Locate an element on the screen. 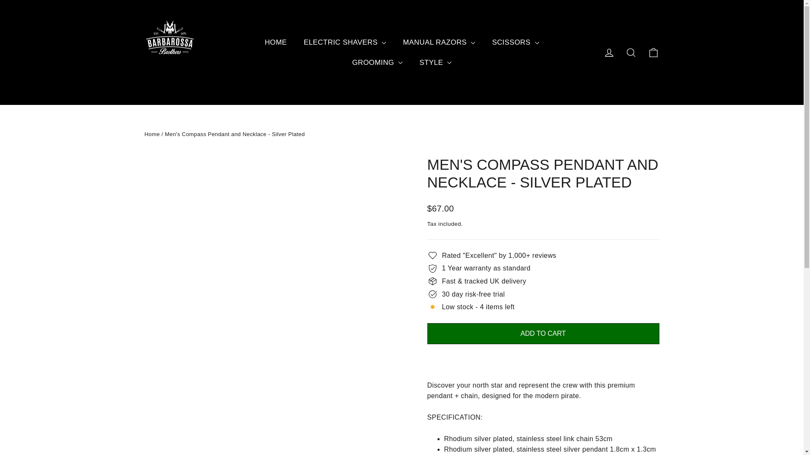 The image size is (810, 455). icon-bag-minimal is located at coordinates (653, 53).